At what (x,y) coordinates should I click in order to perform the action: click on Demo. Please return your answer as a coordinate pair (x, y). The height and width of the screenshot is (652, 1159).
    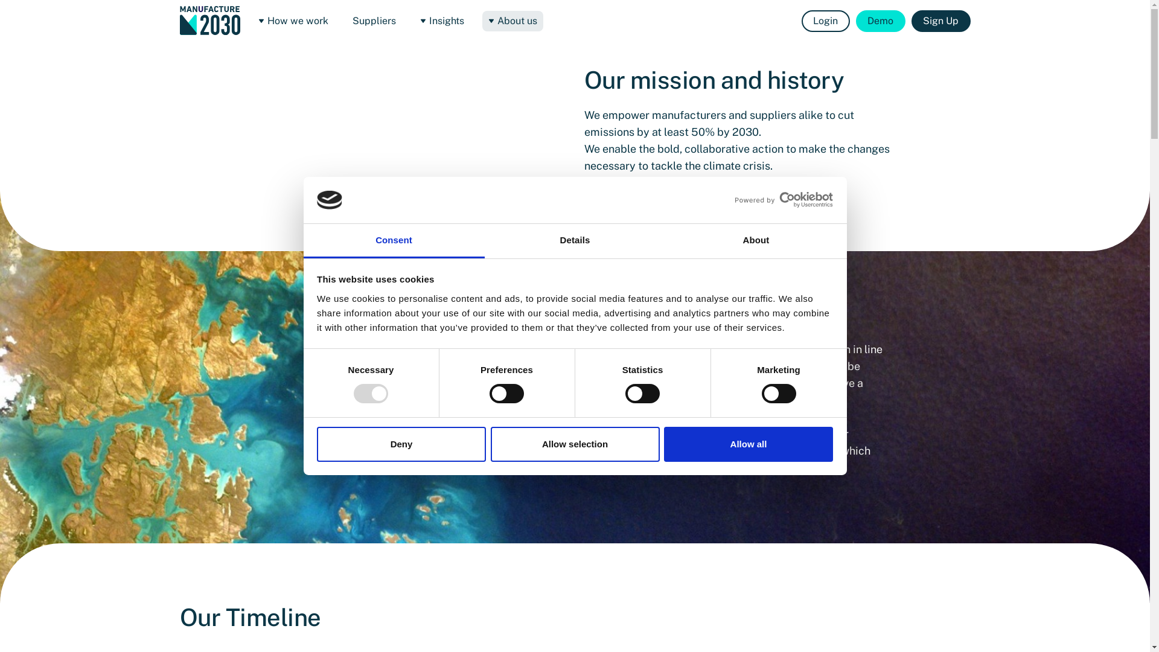
    Looking at the image, I should click on (881, 21).